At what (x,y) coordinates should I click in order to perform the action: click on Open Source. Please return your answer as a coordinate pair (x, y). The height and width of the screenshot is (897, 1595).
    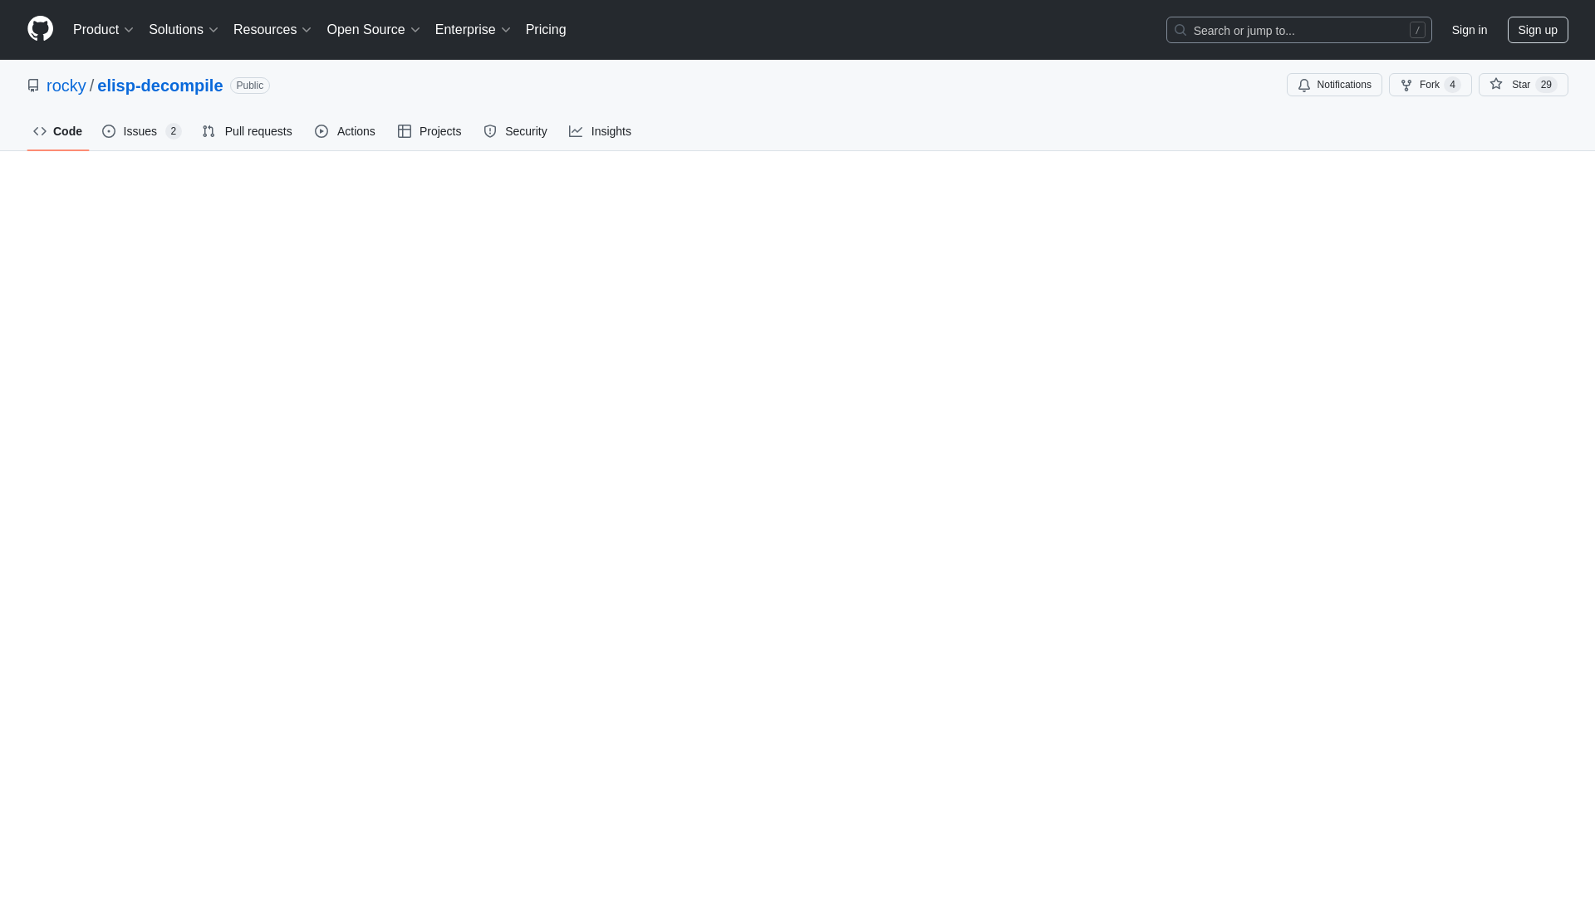
    Looking at the image, I should click on (374, 30).